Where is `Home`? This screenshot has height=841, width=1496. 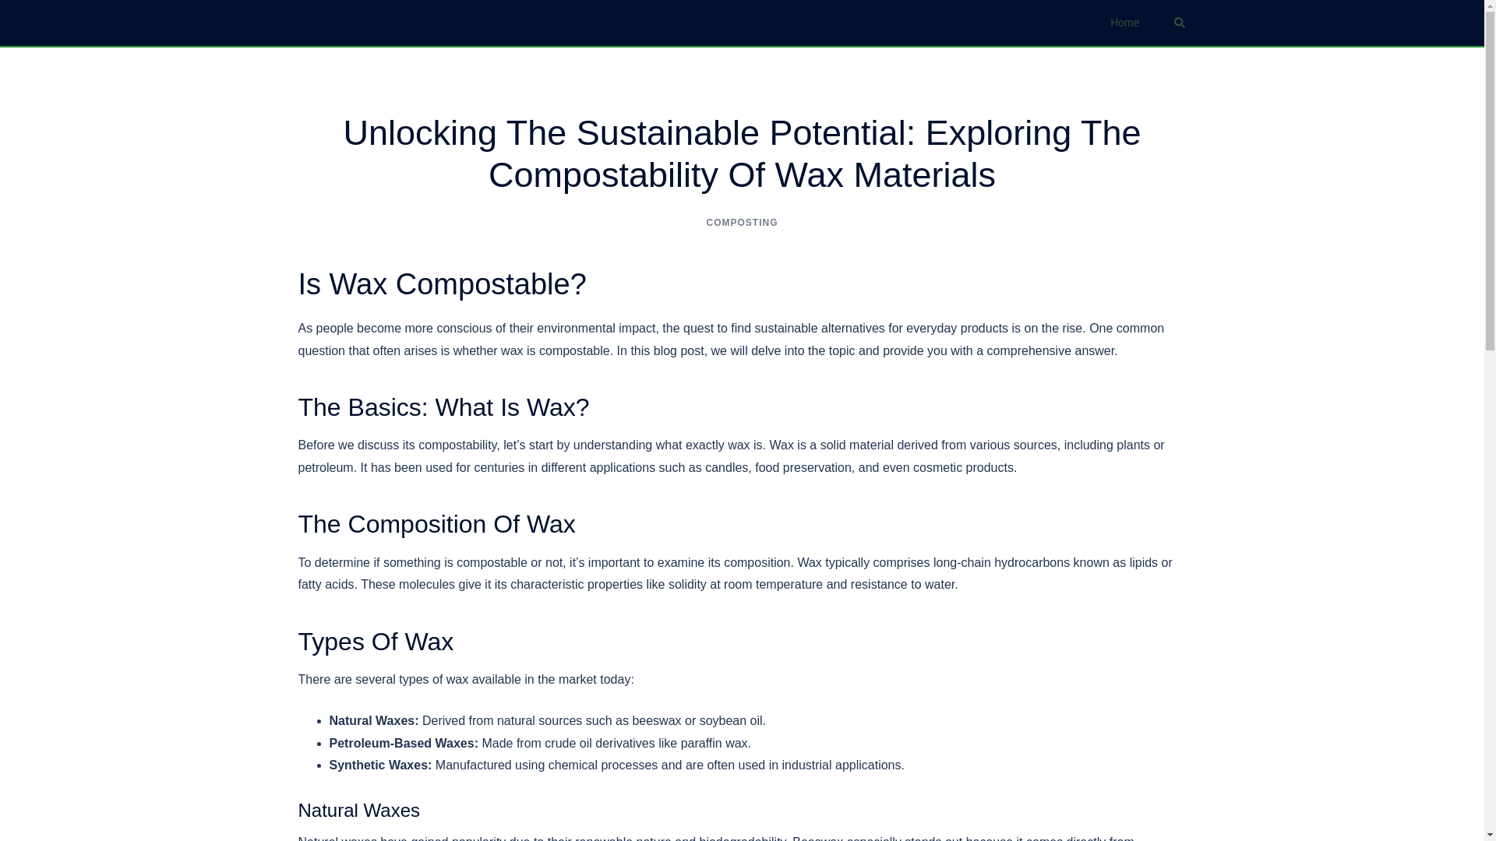
Home is located at coordinates (1124, 23).